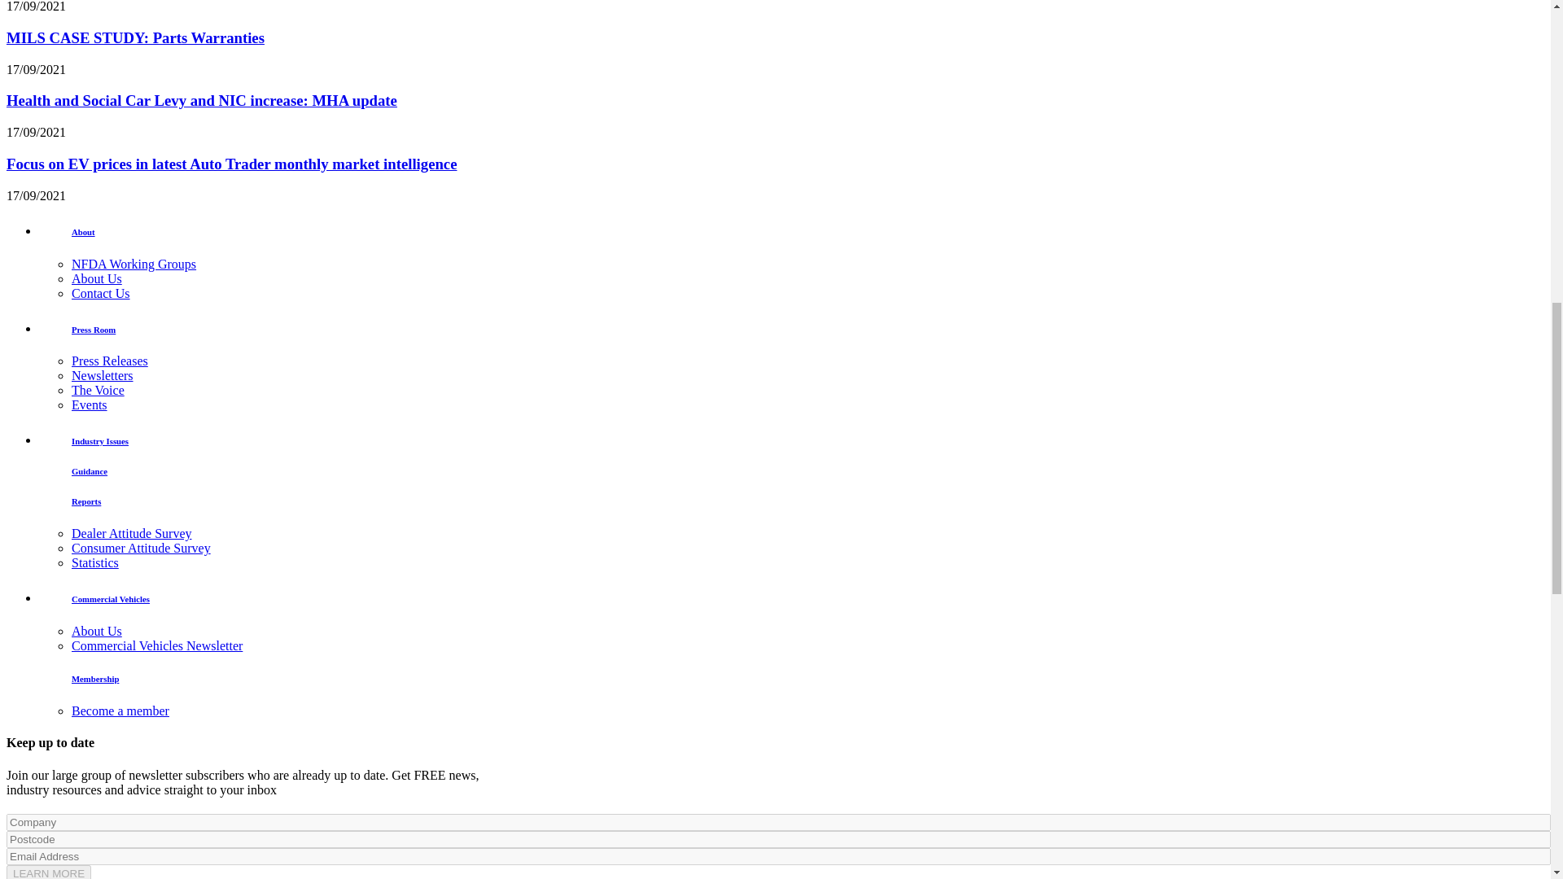  Describe the element at coordinates (201, 100) in the screenshot. I see `Health and Social Car Levy and NIC increase: MHA update` at that location.